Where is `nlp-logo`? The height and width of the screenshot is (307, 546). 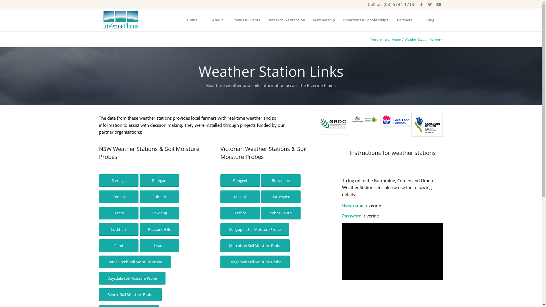 nlp-logo is located at coordinates (365, 125).